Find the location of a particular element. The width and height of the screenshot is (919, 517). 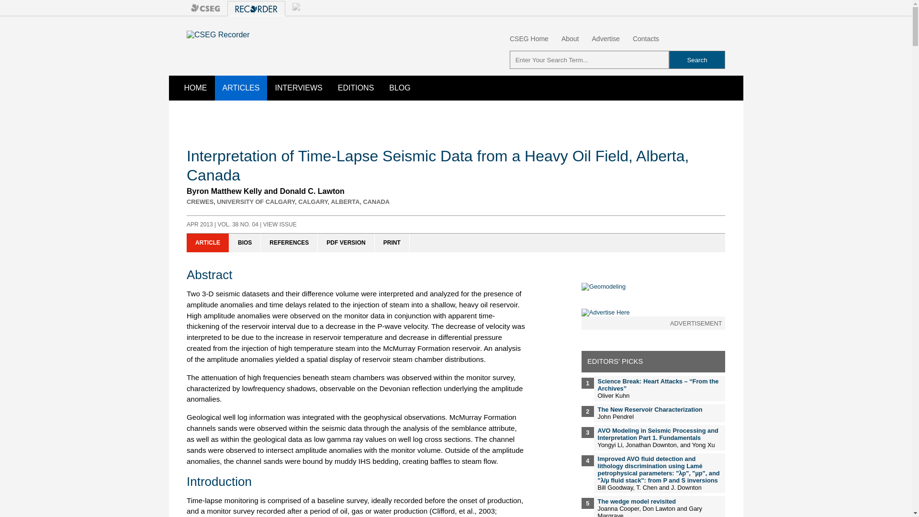

PRINT is located at coordinates (392, 243).